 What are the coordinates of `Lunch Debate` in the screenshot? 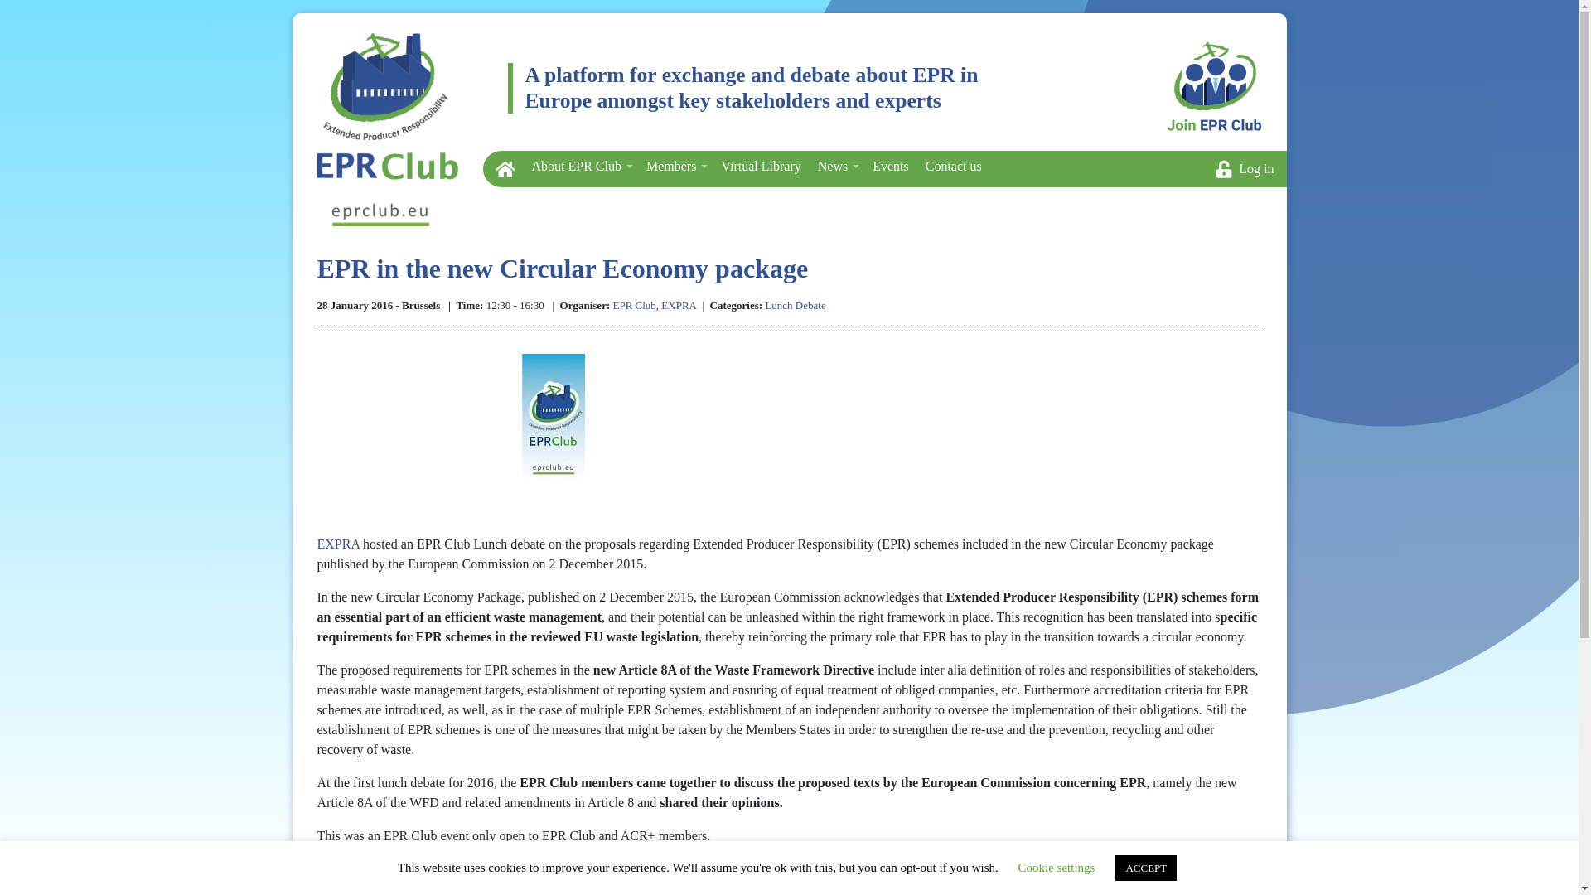 It's located at (795, 305).